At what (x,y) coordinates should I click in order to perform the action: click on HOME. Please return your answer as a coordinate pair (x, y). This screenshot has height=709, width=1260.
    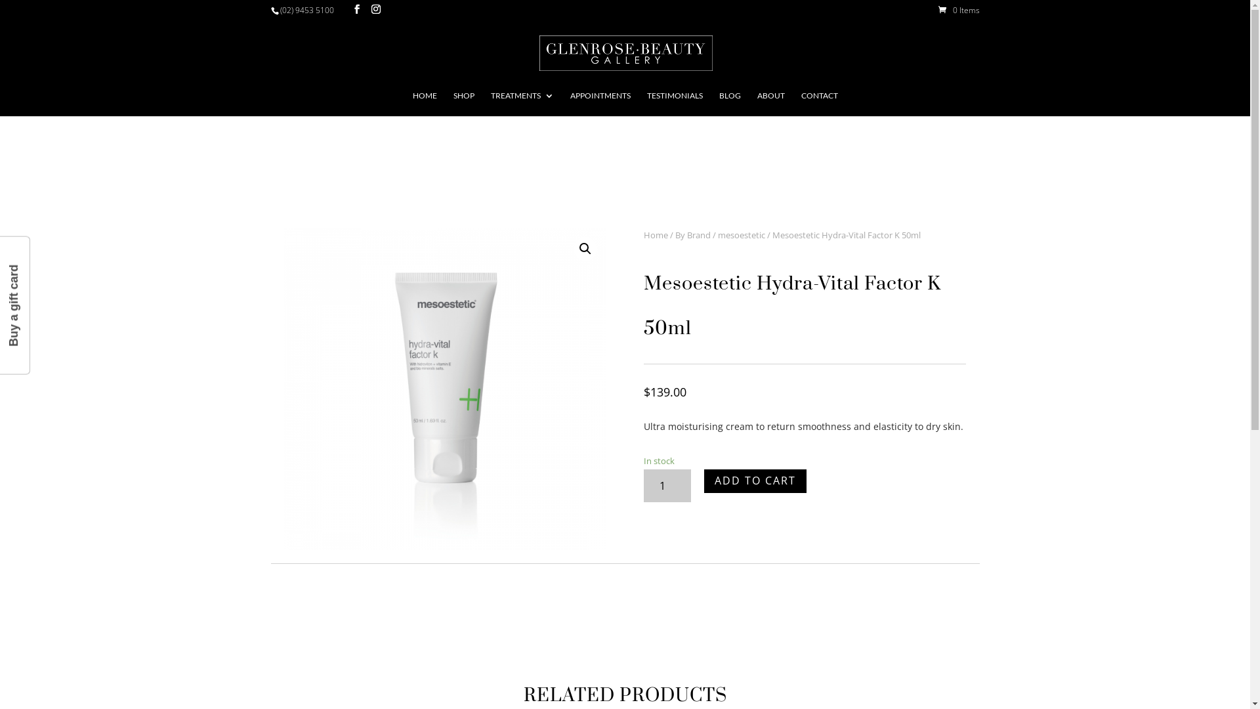
    Looking at the image, I should click on (424, 104).